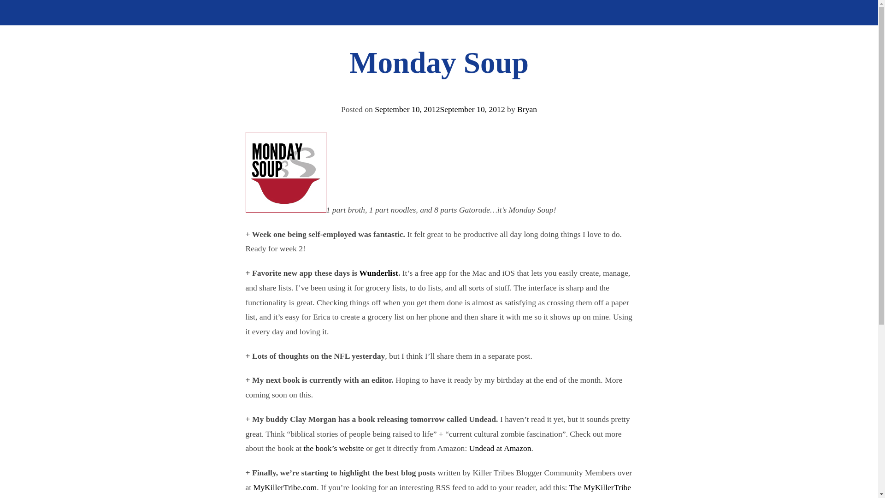 Image resolution: width=885 pixels, height=498 pixels. What do you see at coordinates (439, 109) in the screenshot?
I see `September 10, 2012September 10, 2012` at bounding box center [439, 109].